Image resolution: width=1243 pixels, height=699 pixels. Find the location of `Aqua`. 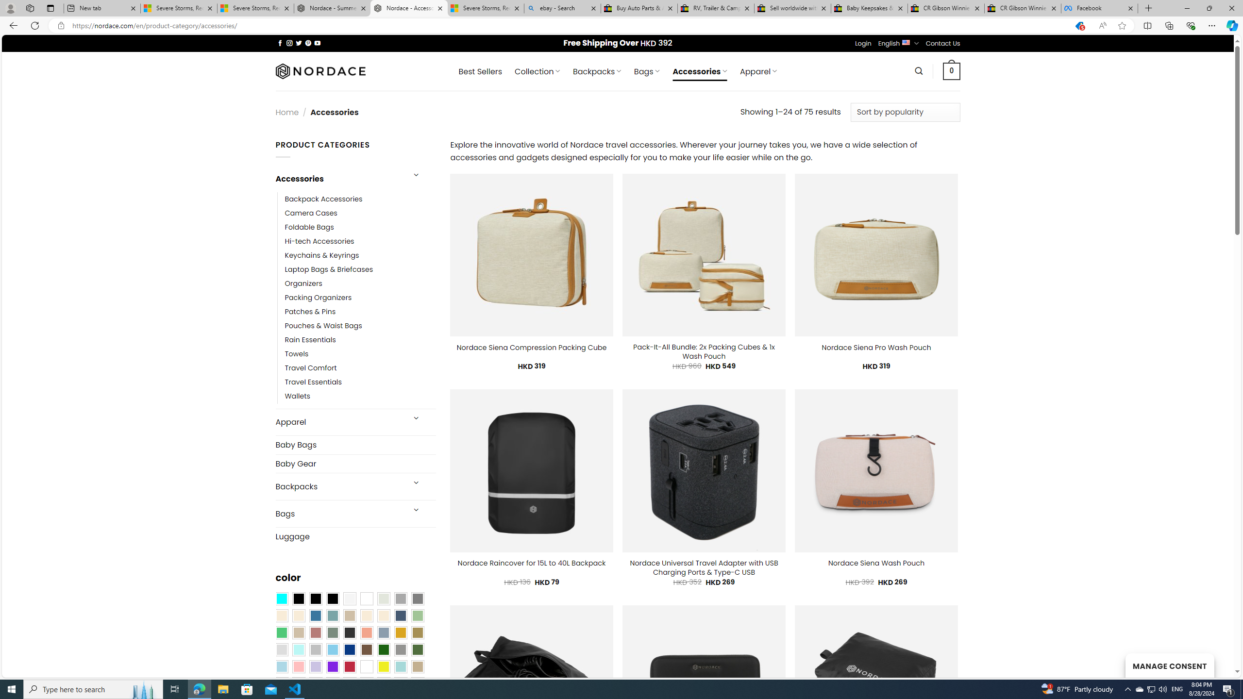

Aqua is located at coordinates (400, 666).